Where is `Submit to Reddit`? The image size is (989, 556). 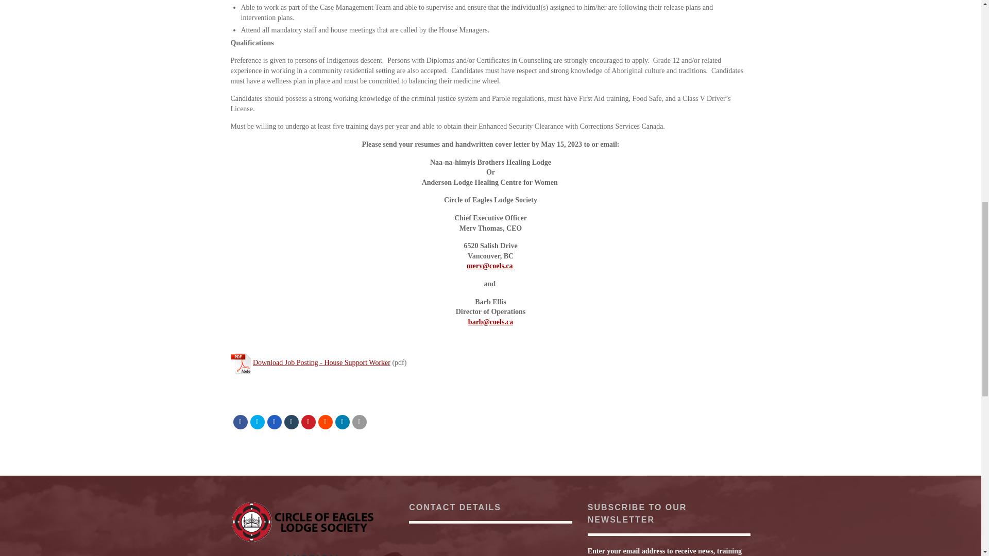 Submit to Reddit is located at coordinates (326, 422).